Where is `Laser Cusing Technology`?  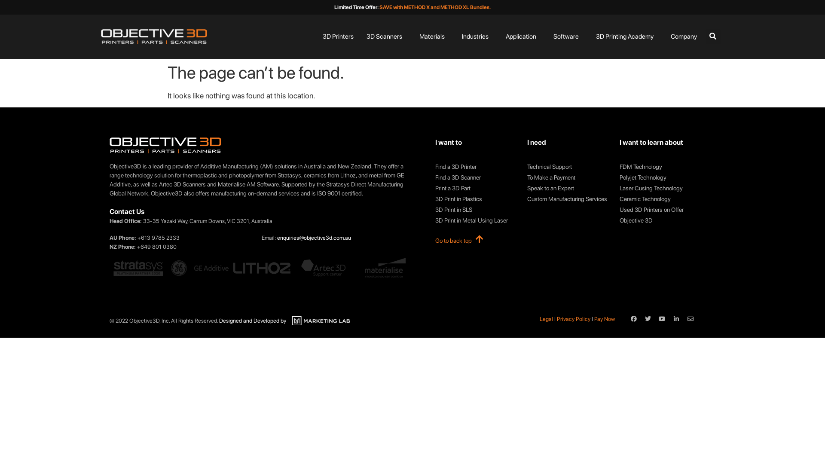 Laser Cusing Technology is located at coordinates (661, 188).